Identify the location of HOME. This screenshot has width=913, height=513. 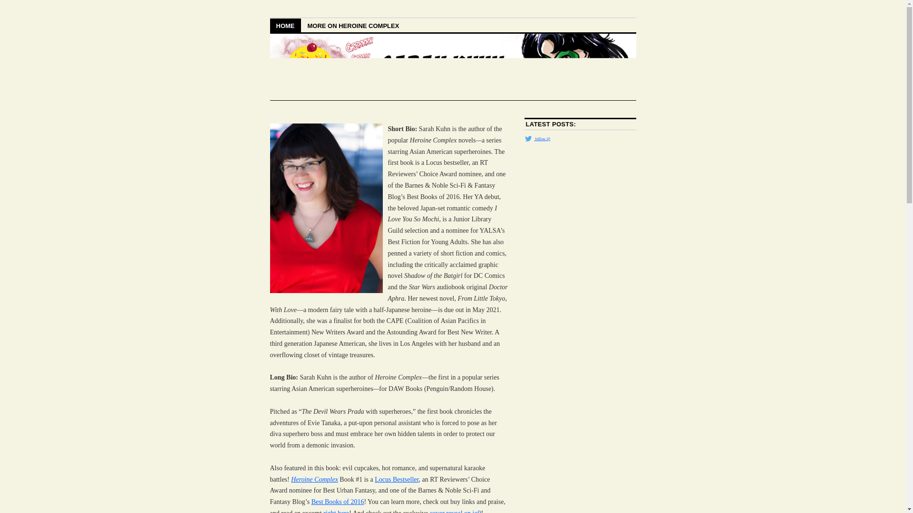
(285, 25).